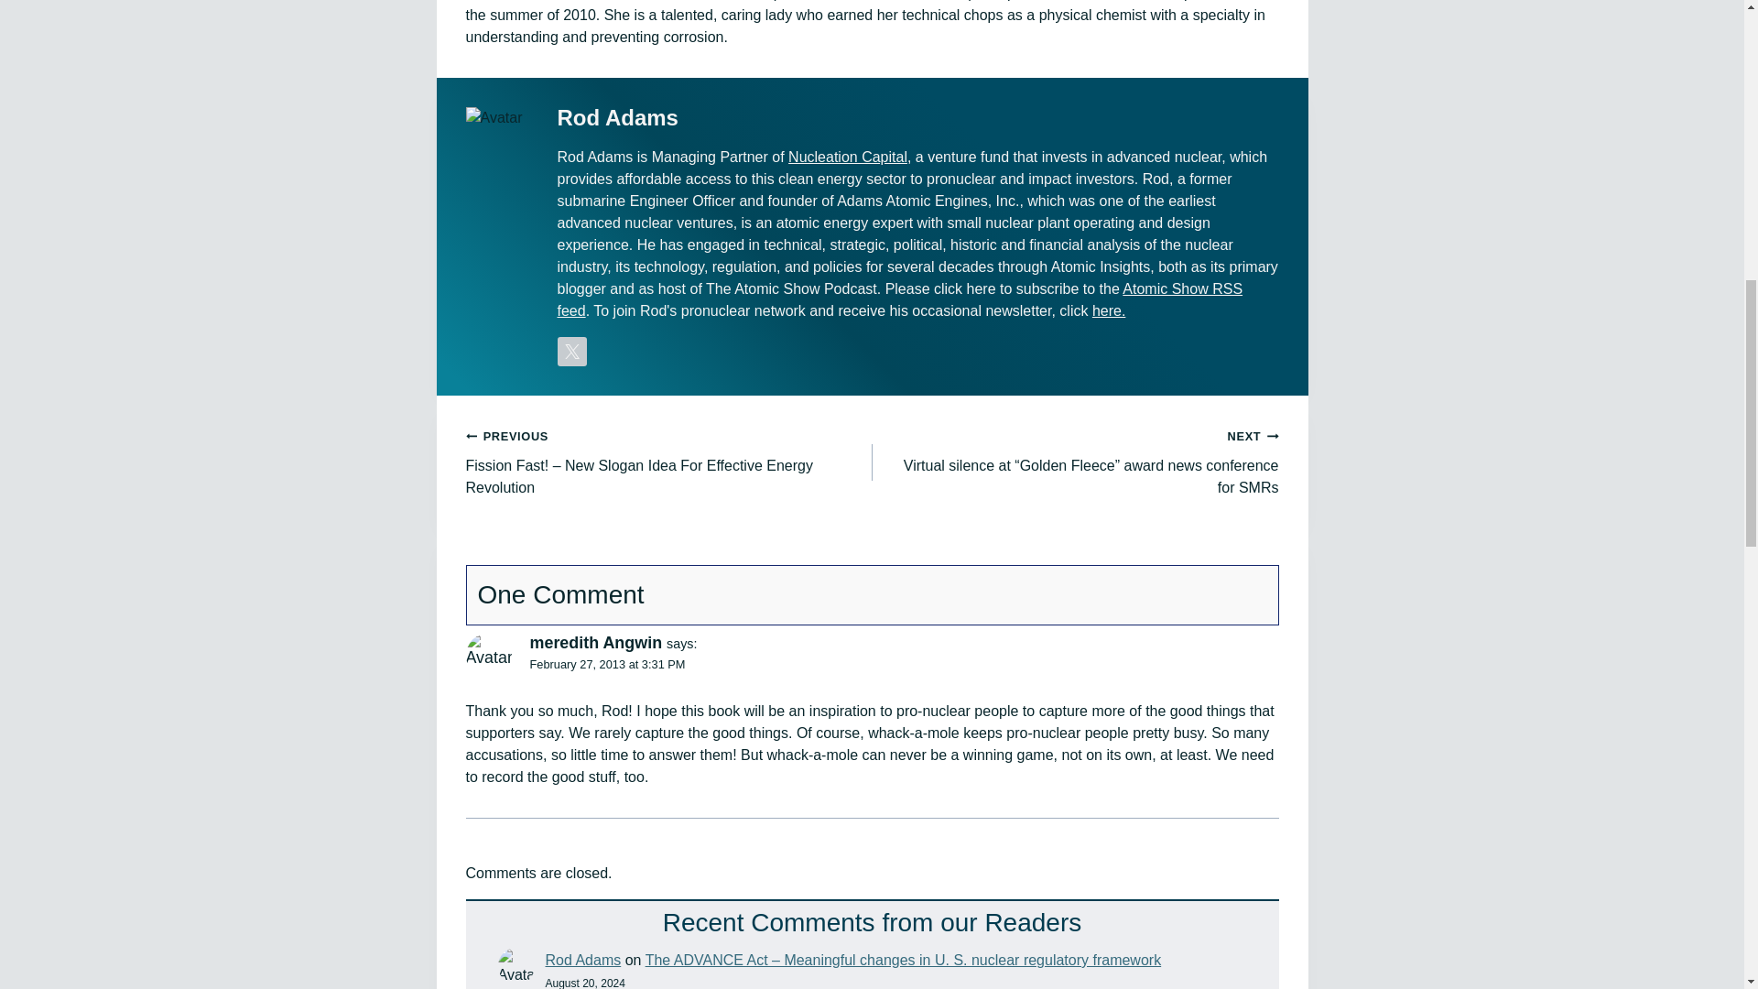  What do you see at coordinates (606, 665) in the screenshot?
I see `February 27, 2013 at 3:31 PM` at bounding box center [606, 665].